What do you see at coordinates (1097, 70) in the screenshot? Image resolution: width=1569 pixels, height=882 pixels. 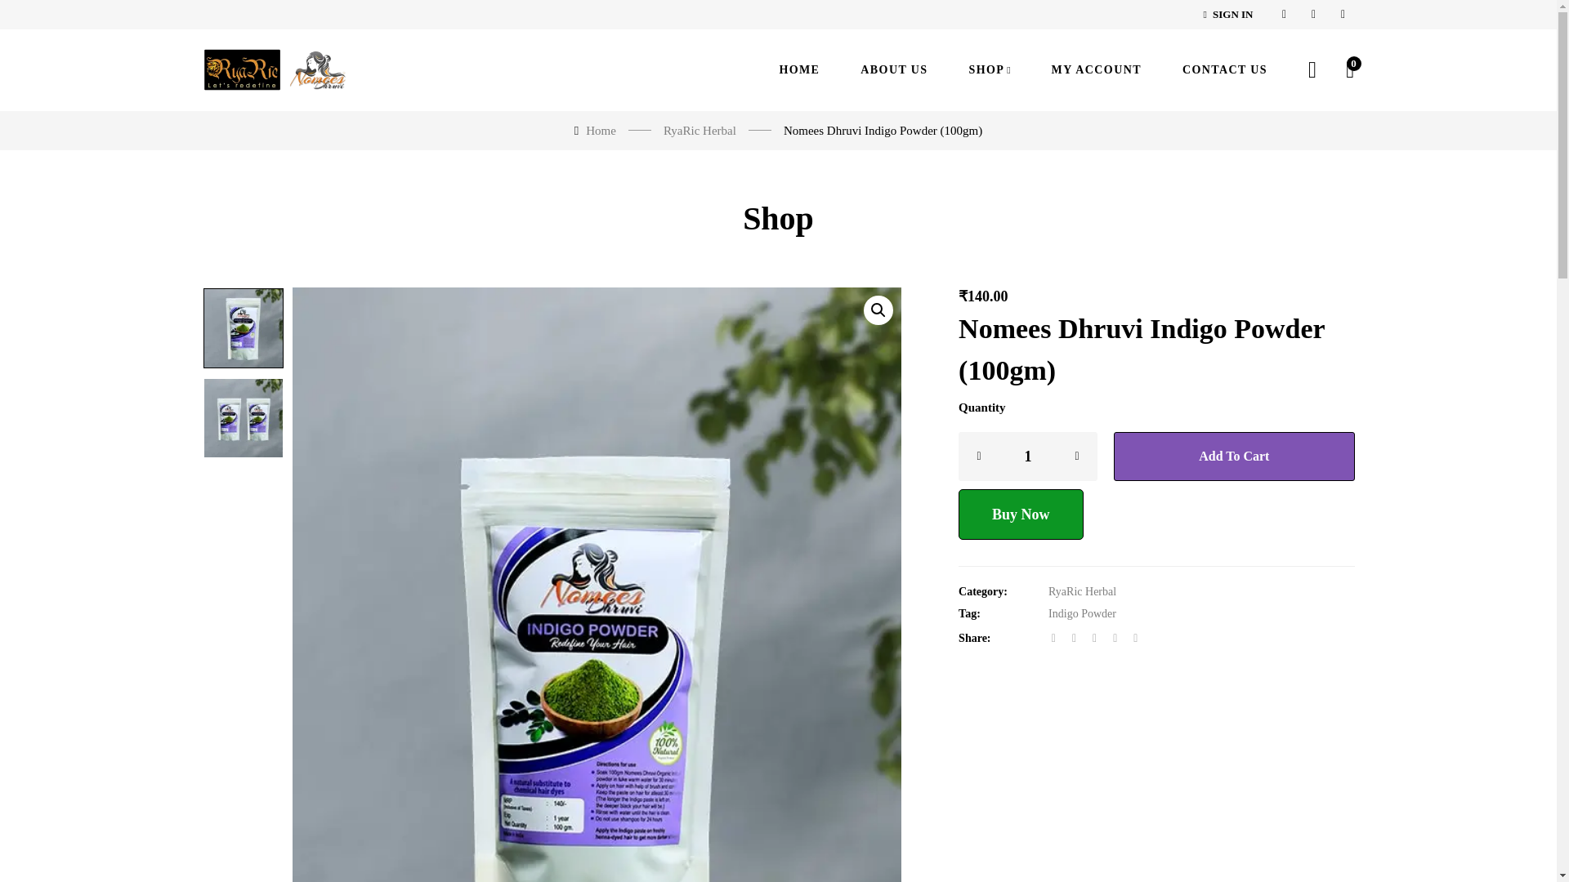 I see `MY ACCOUNT` at bounding box center [1097, 70].